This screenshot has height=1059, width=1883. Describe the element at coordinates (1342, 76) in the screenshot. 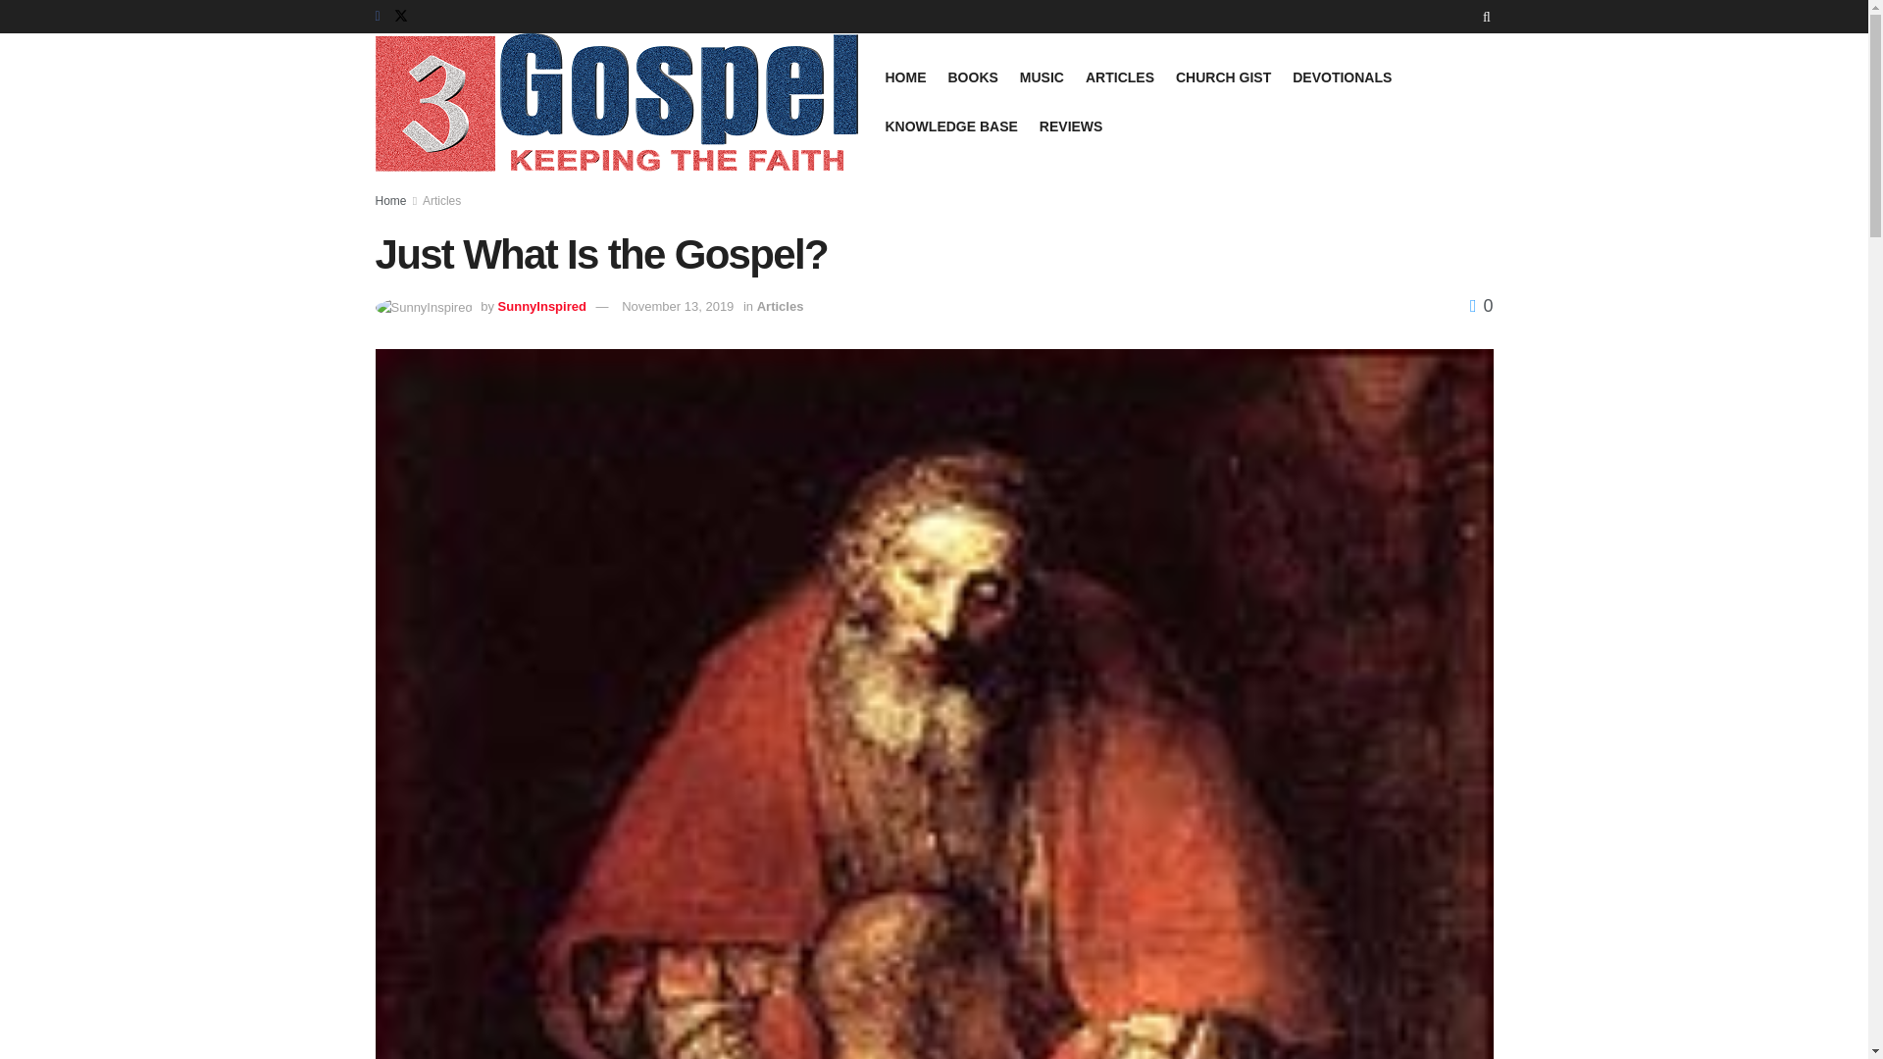

I see `DEVOTIONALS` at that location.